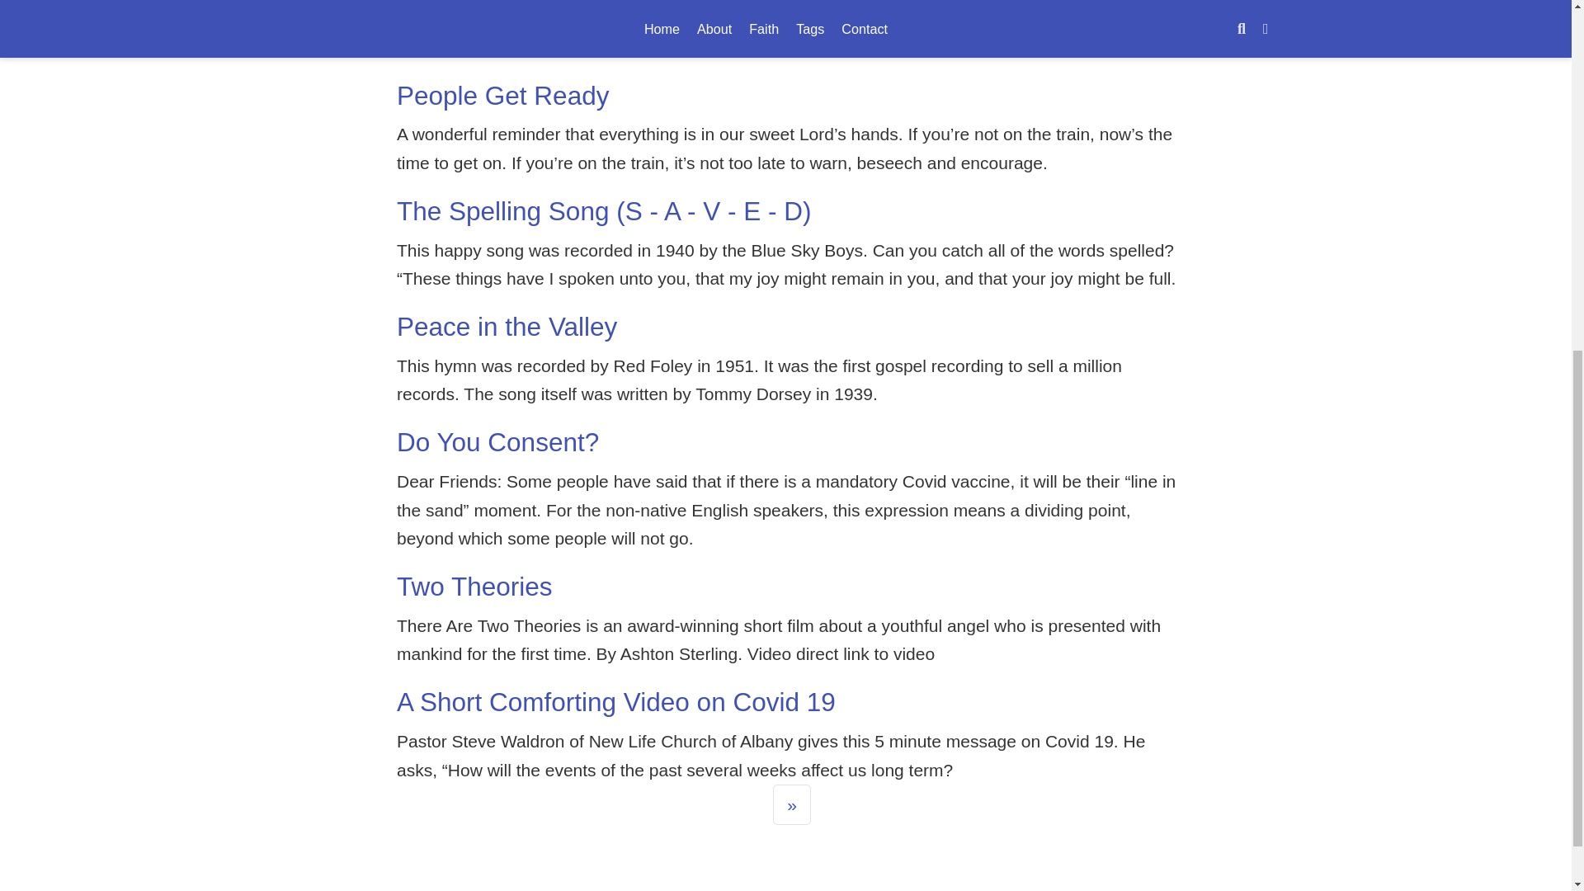 The height and width of the screenshot is (891, 1584). What do you see at coordinates (497, 442) in the screenshot?
I see `Do You Consent?` at bounding box center [497, 442].